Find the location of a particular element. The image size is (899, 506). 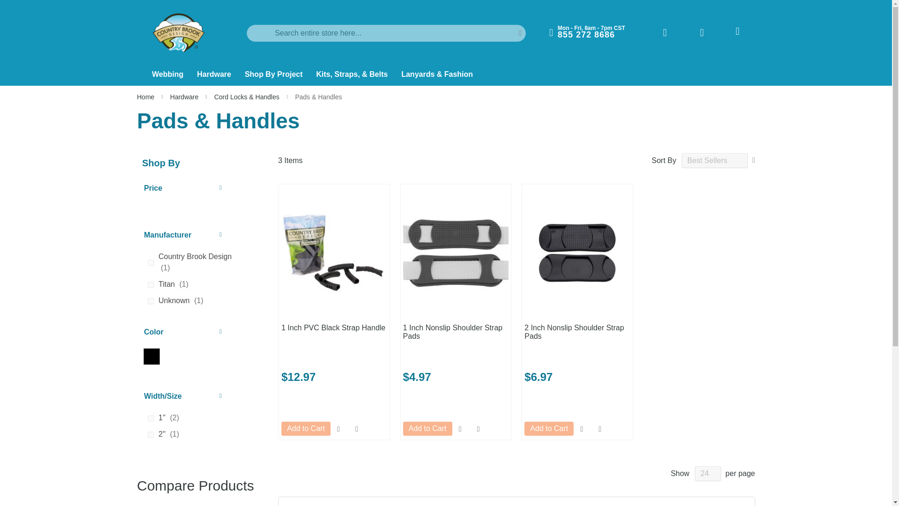

Add to Cart is located at coordinates (306, 428).